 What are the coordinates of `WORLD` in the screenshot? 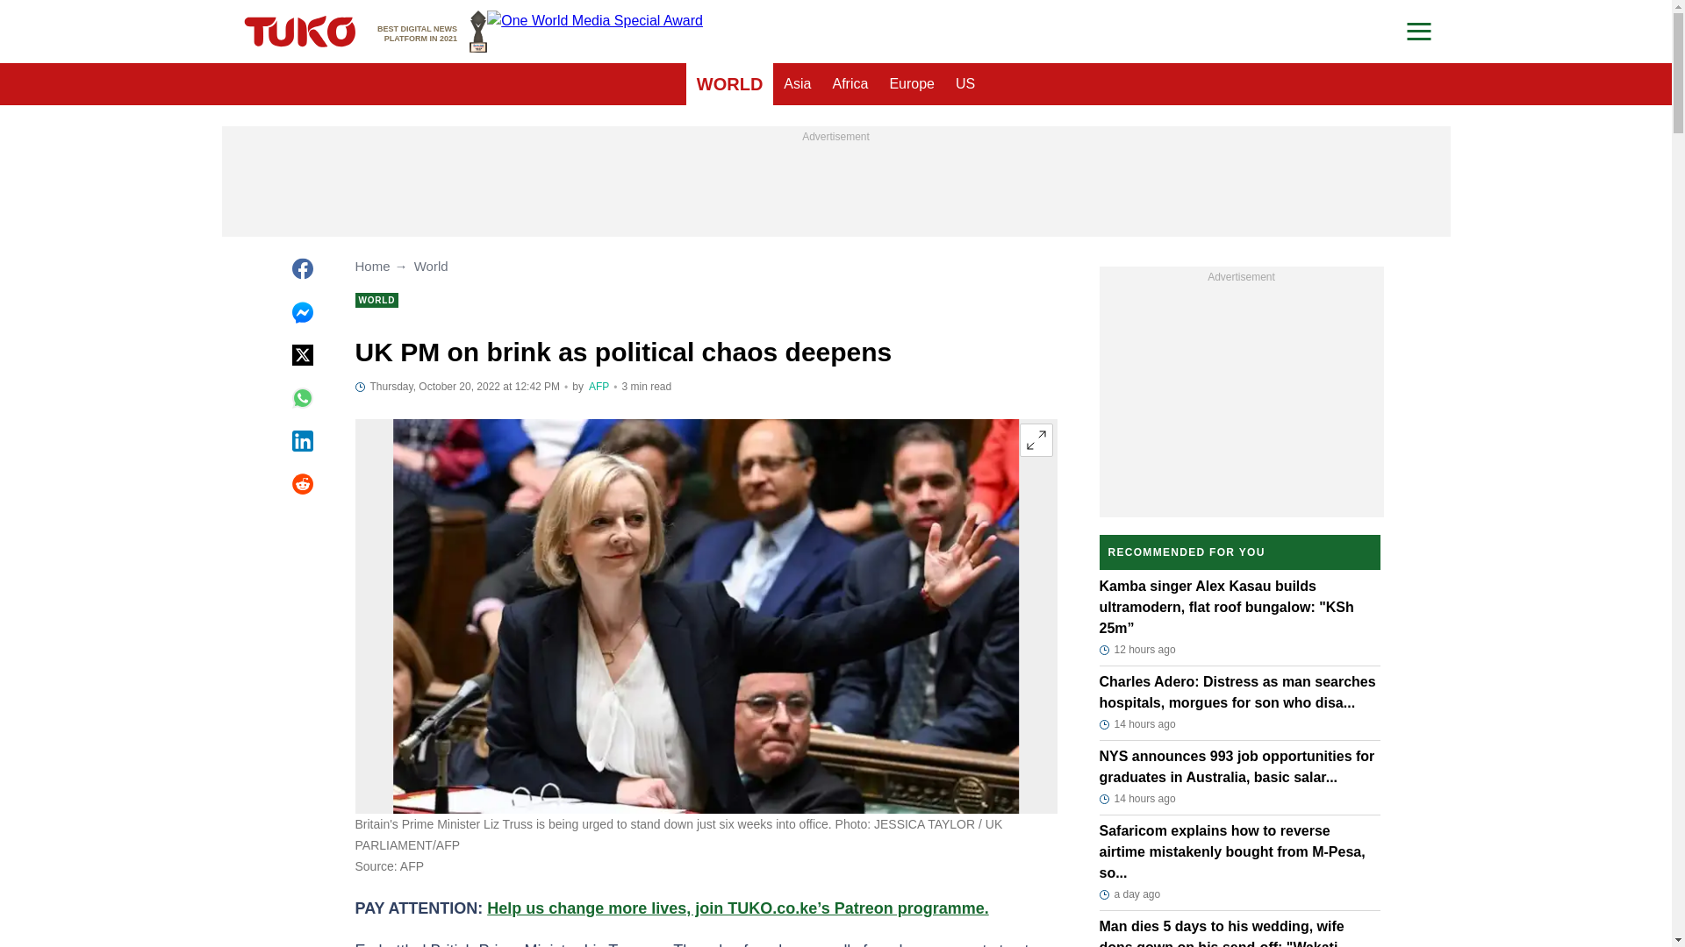 It's located at (432, 32).